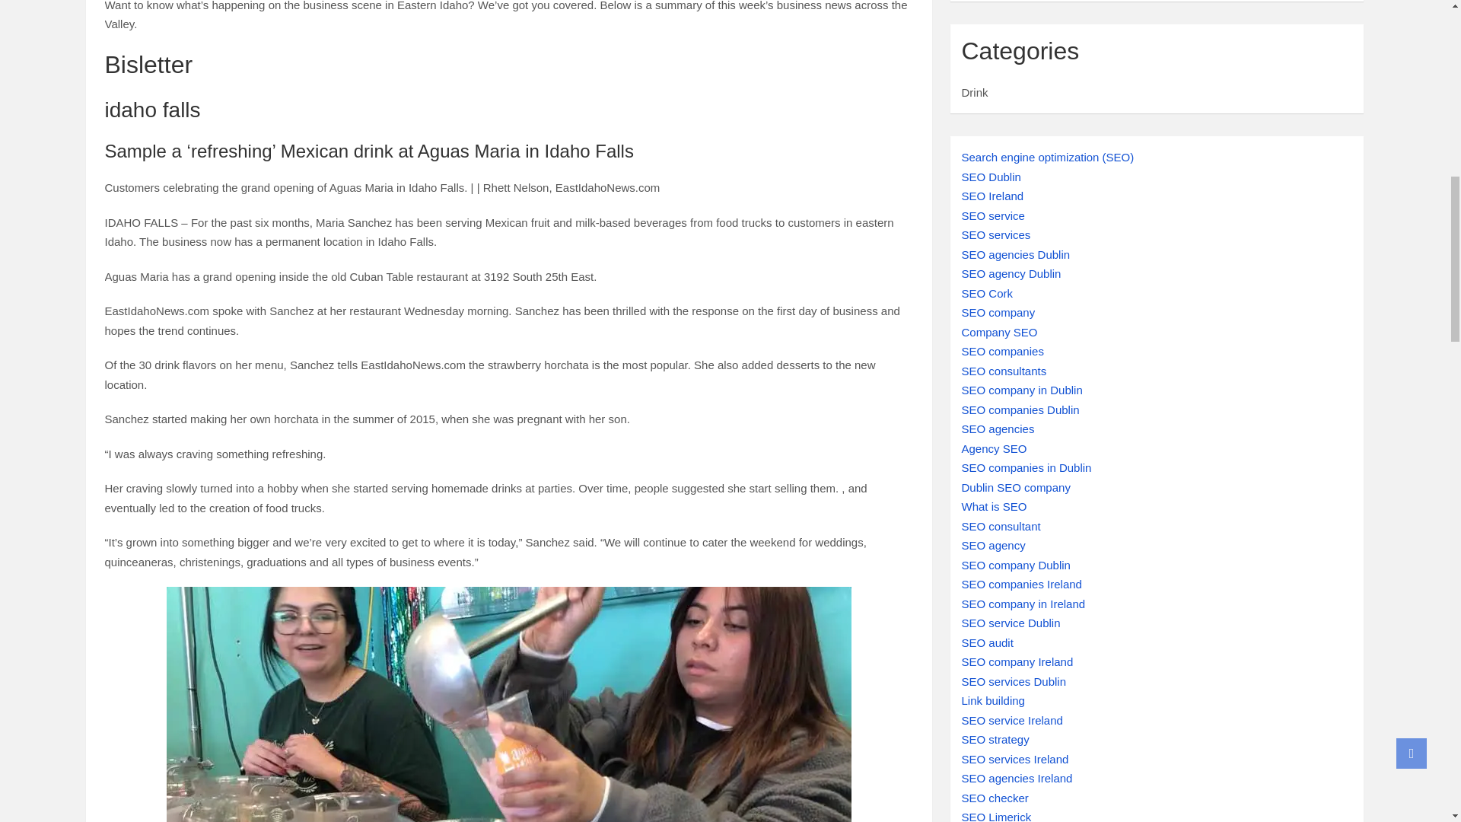 The width and height of the screenshot is (1461, 822). I want to click on SEO Ireland, so click(992, 196).